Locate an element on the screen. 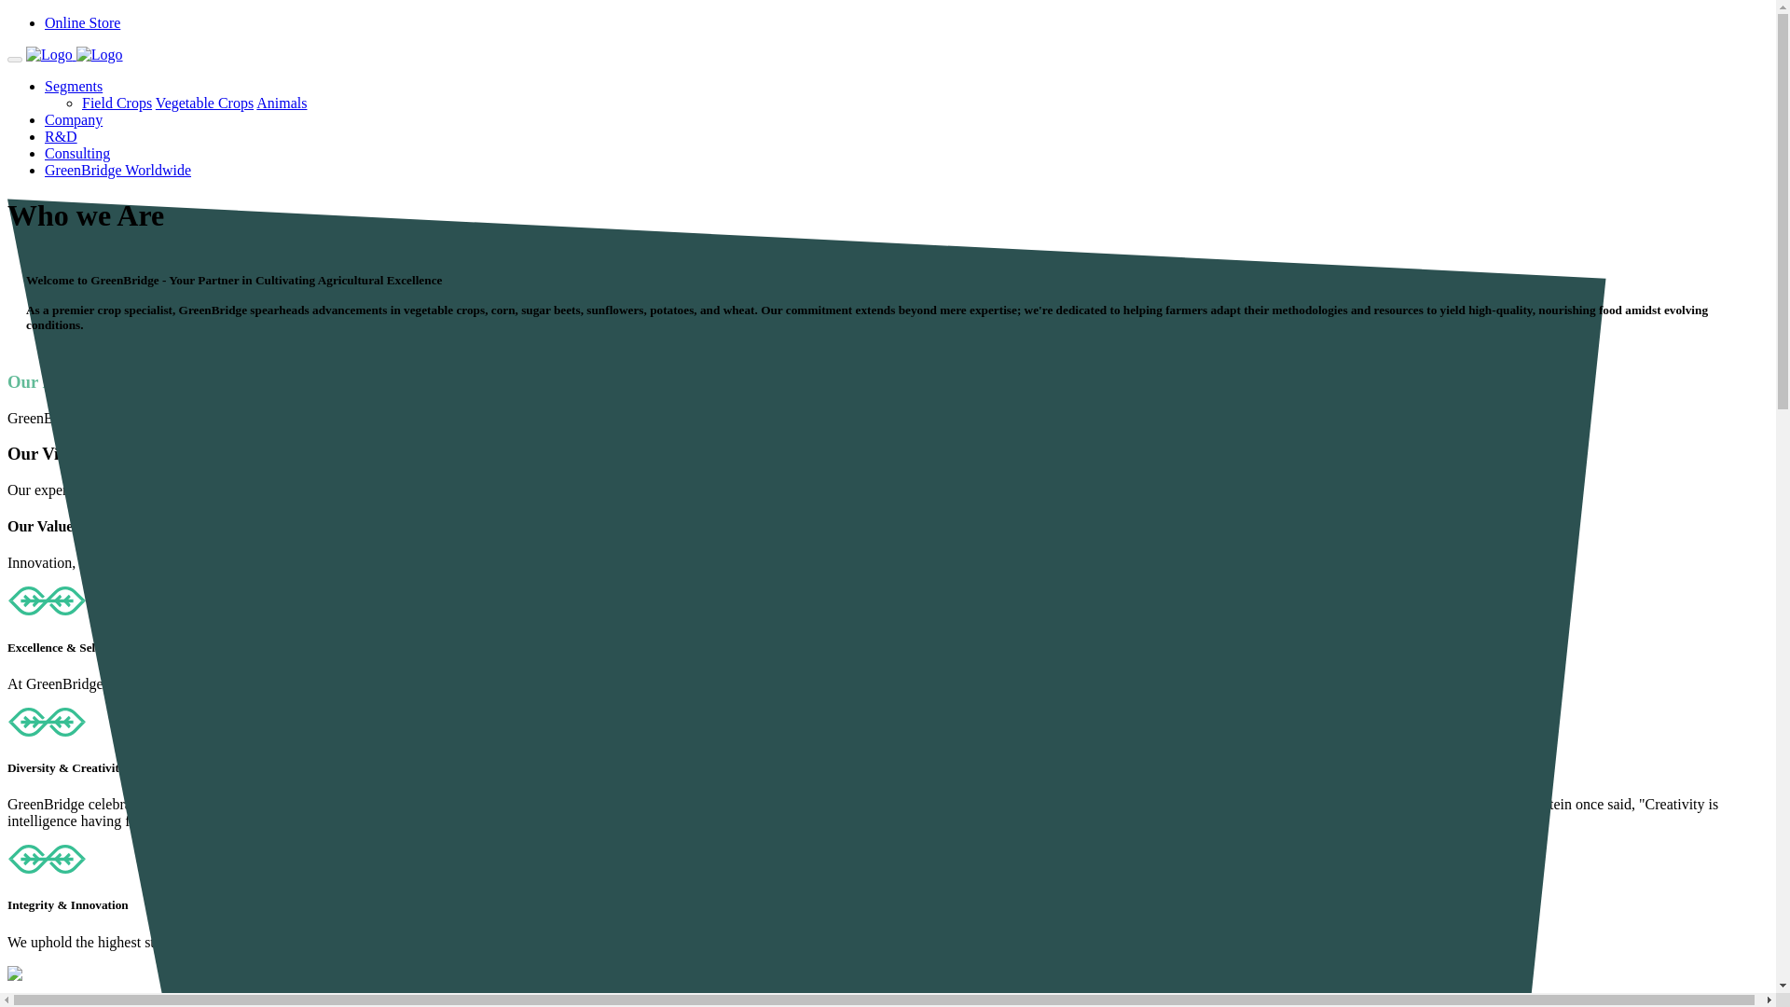 The width and height of the screenshot is (1790, 1007). GreenBridge Worldwide is located at coordinates (117, 170).